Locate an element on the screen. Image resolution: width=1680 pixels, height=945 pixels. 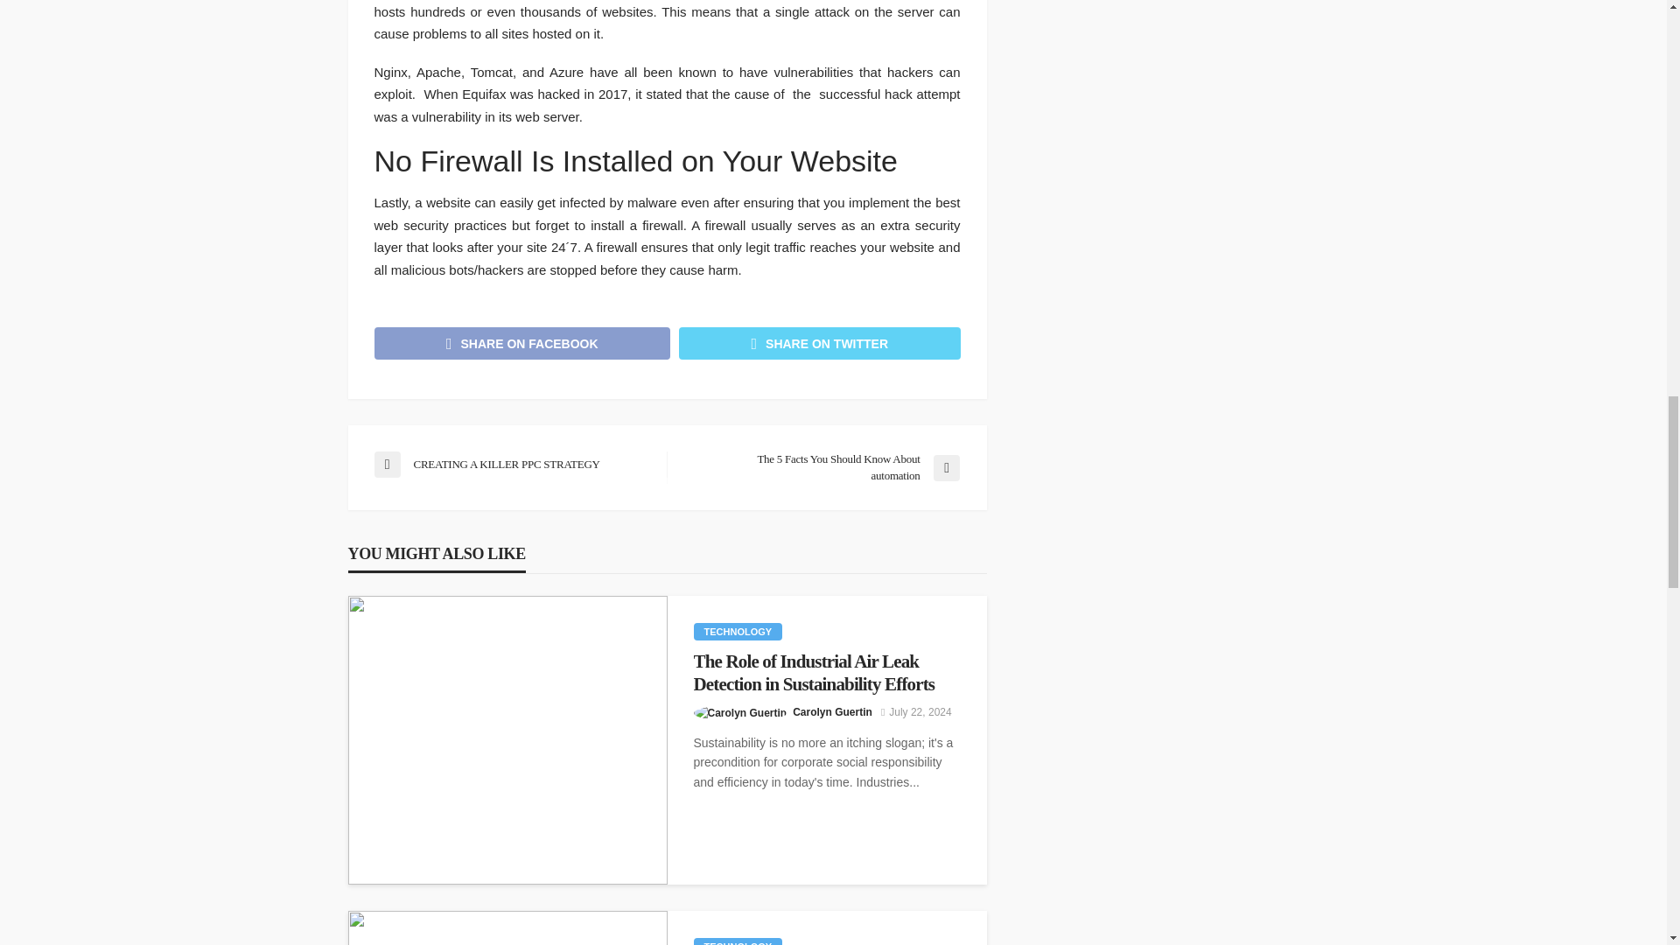
The 5 Facts You Should Know About automation is located at coordinates (821, 467).